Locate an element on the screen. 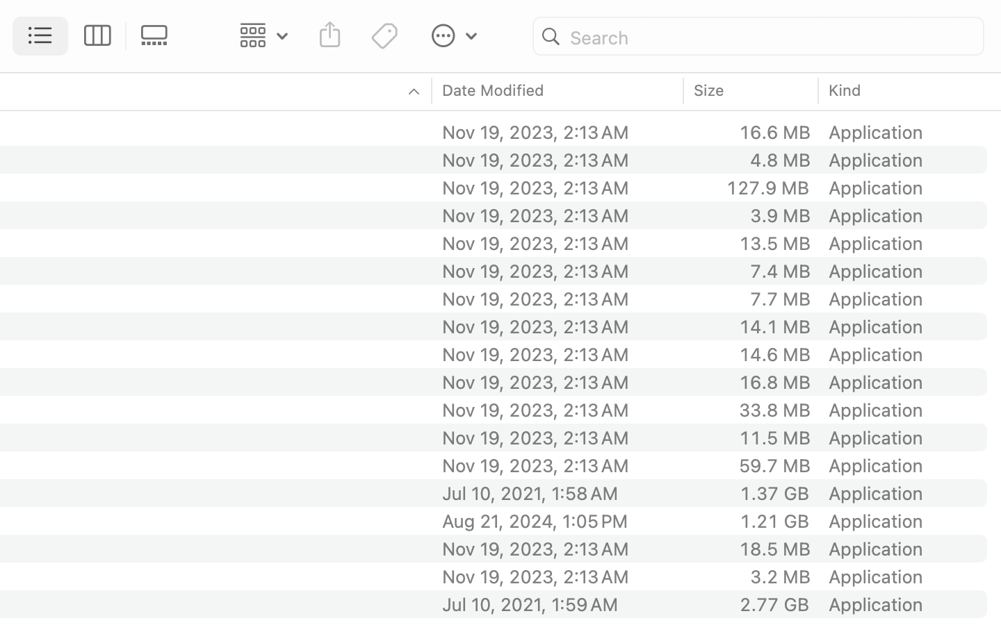 The height and width of the screenshot is (625, 1001). 13.5 MB is located at coordinates (774, 243).